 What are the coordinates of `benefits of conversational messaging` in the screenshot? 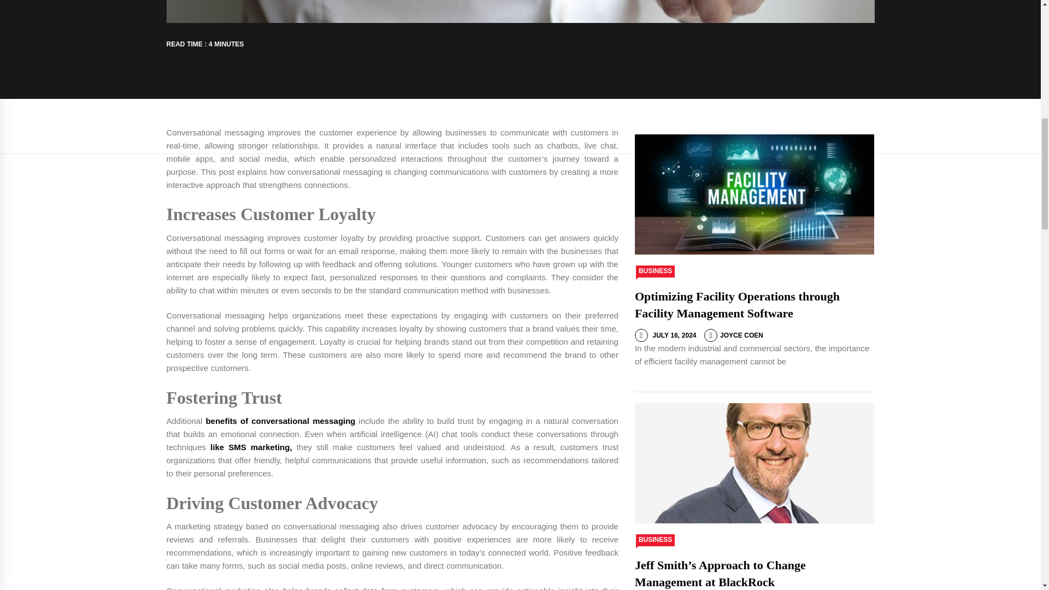 It's located at (280, 421).